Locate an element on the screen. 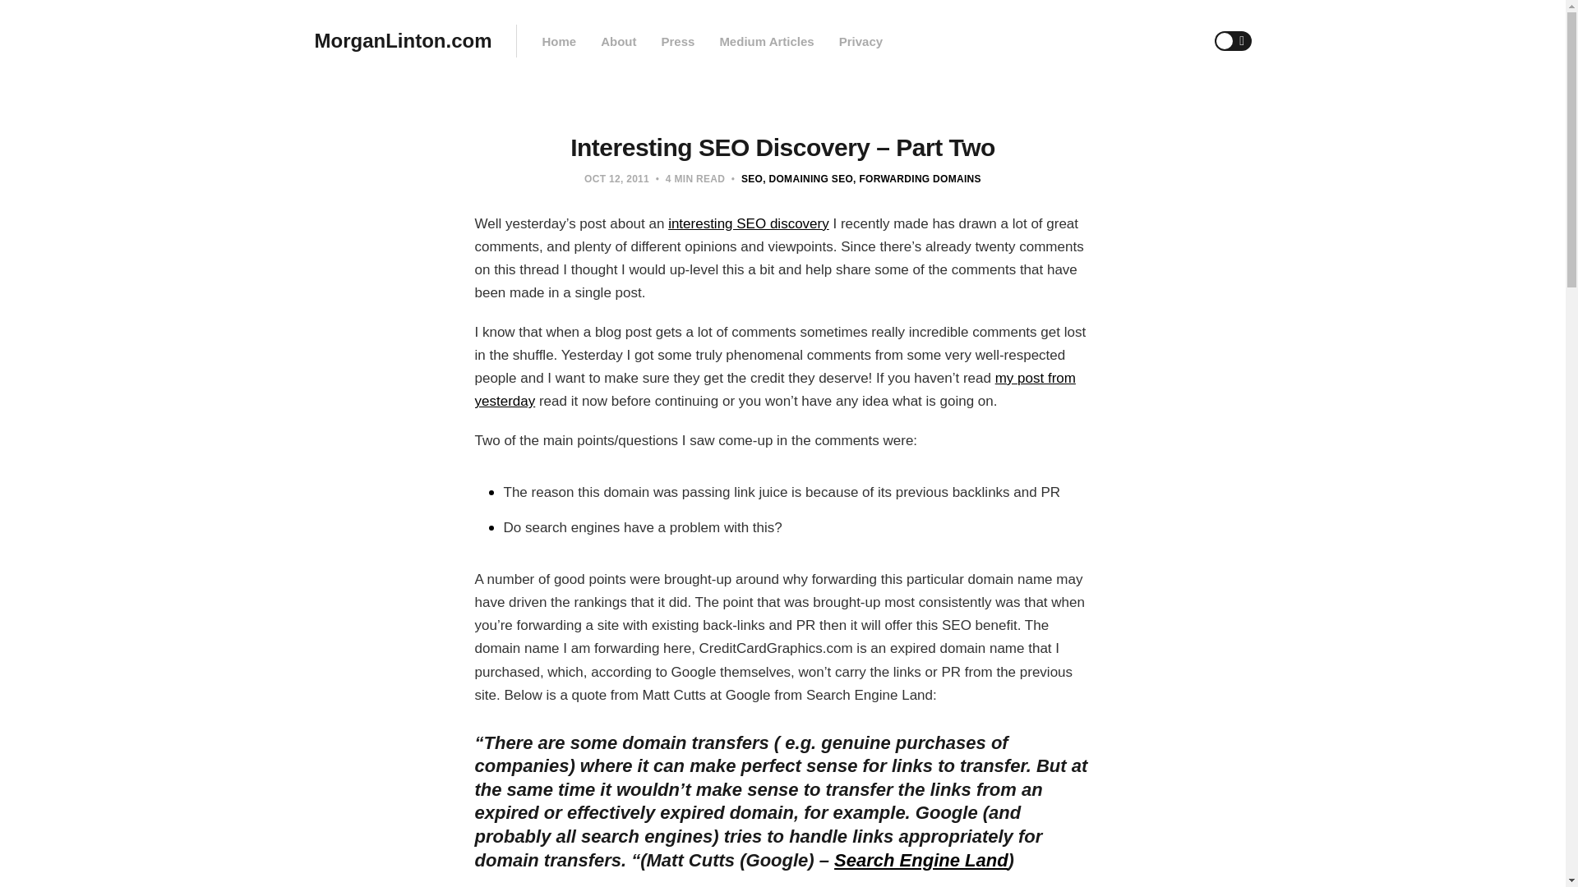 This screenshot has height=887, width=1578. About is located at coordinates (618, 41).